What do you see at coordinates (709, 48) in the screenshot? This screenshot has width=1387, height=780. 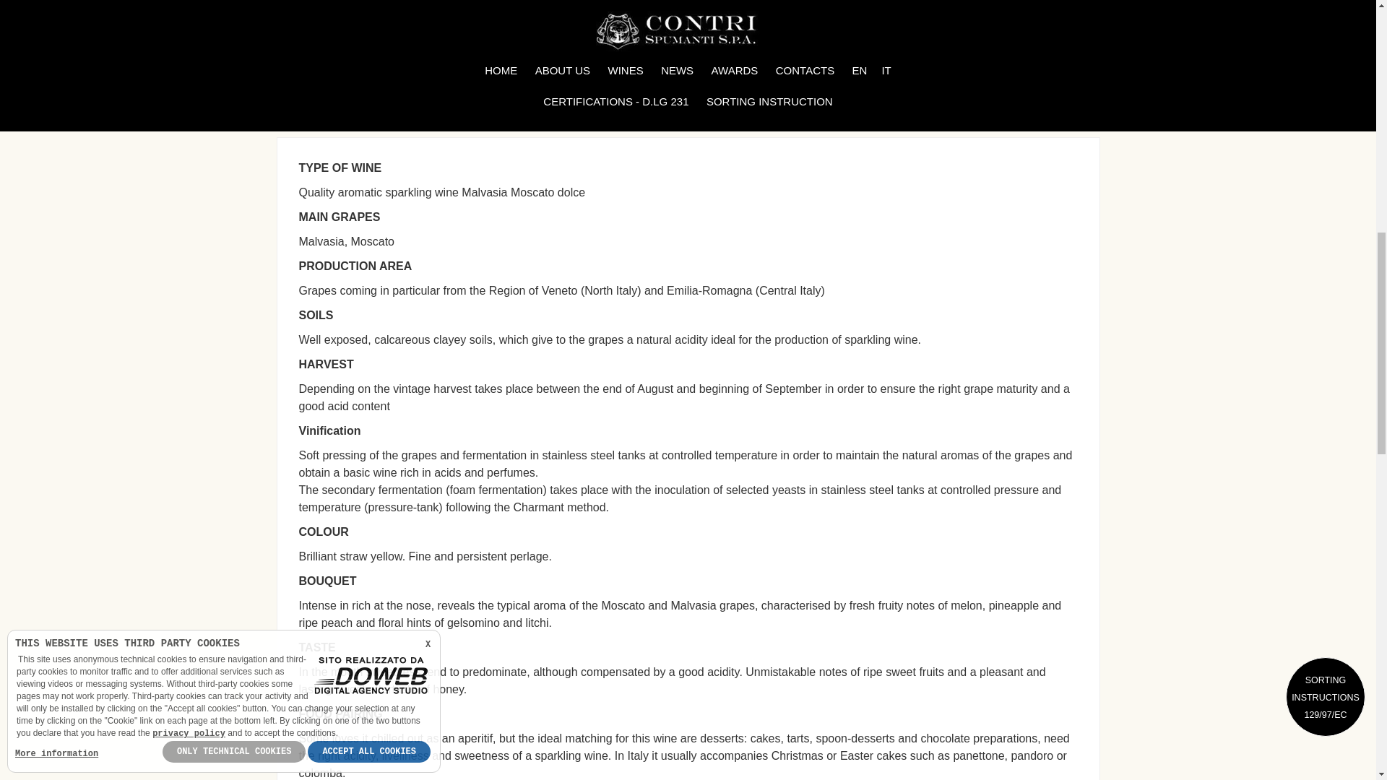 I see `Download PDF` at bounding box center [709, 48].